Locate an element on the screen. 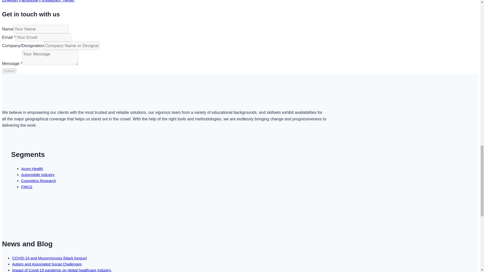 This screenshot has width=484, height=272. FMCG is located at coordinates (27, 187).